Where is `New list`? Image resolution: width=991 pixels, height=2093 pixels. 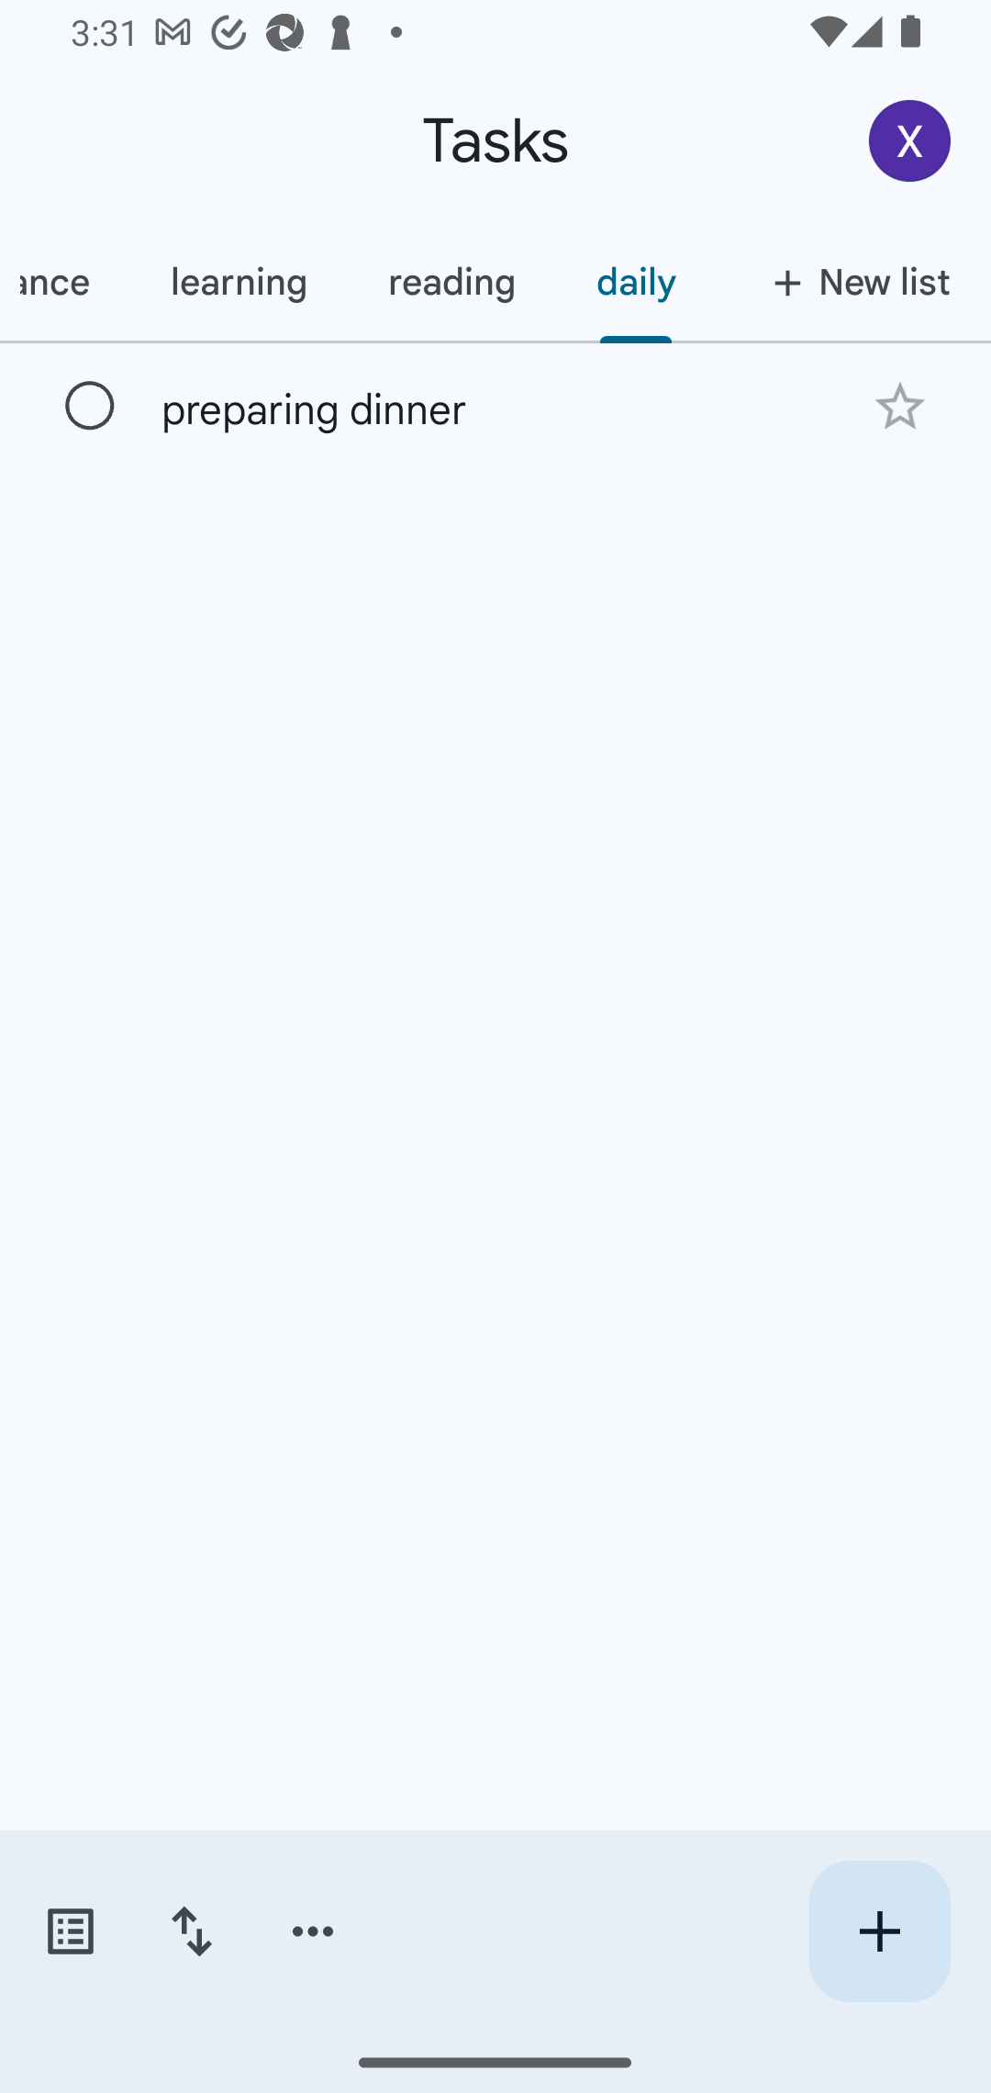 New list is located at coordinates (853, 282).